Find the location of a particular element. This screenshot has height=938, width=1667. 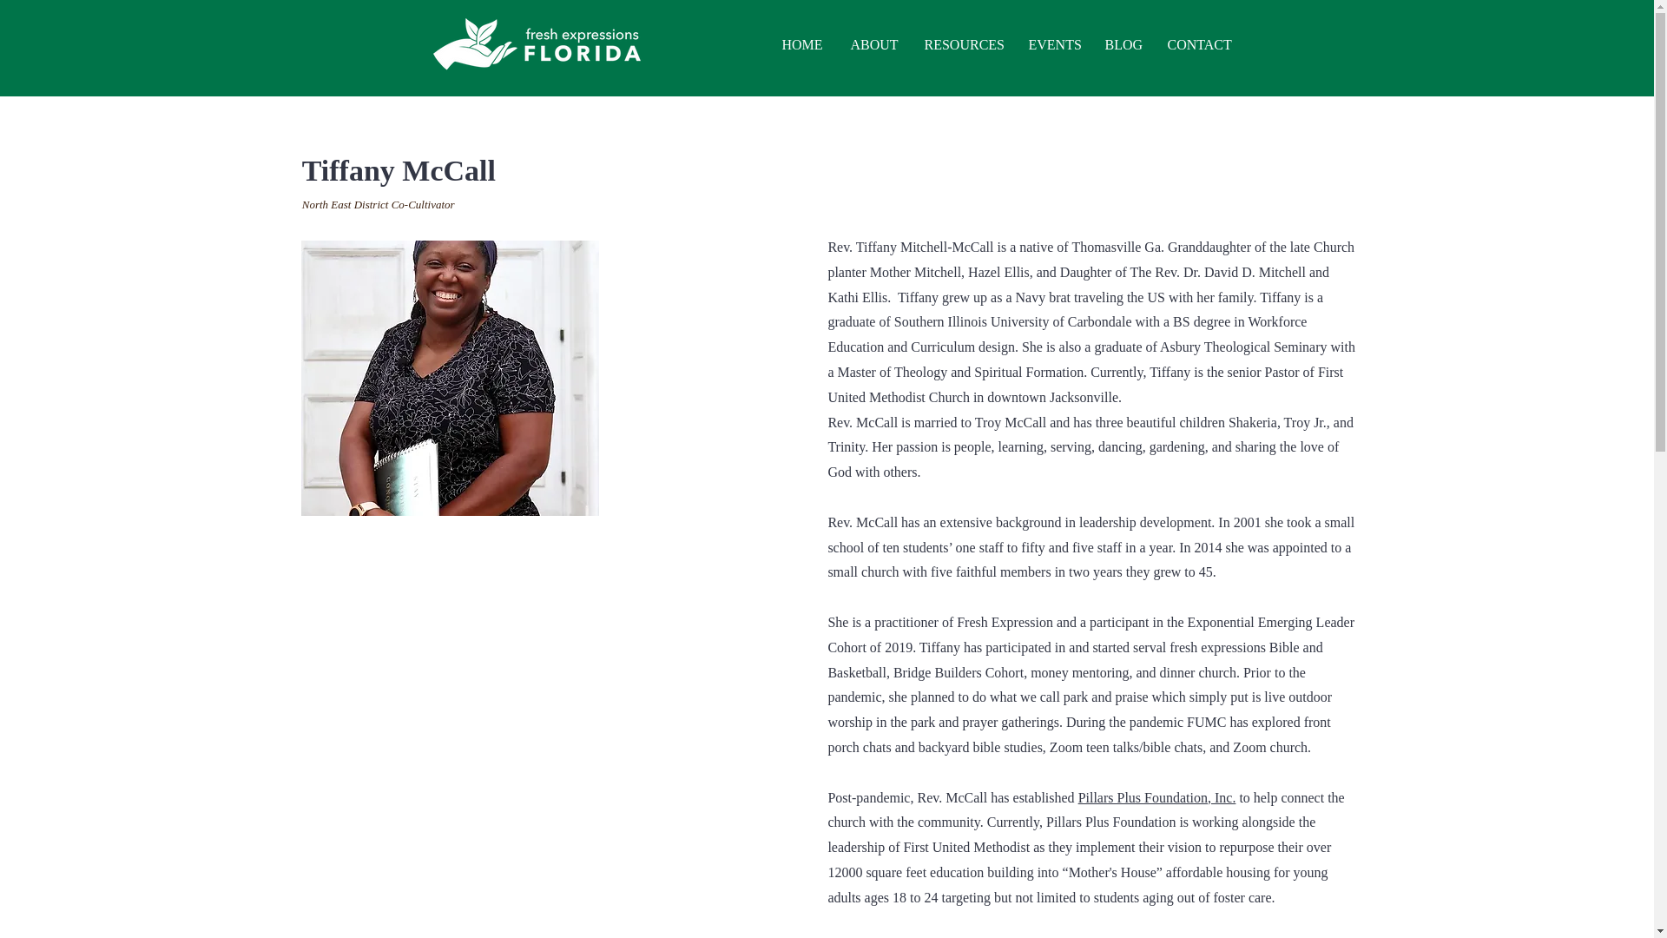

Pillars Plus Foundation, Inc. is located at coordinates (1157, 797).